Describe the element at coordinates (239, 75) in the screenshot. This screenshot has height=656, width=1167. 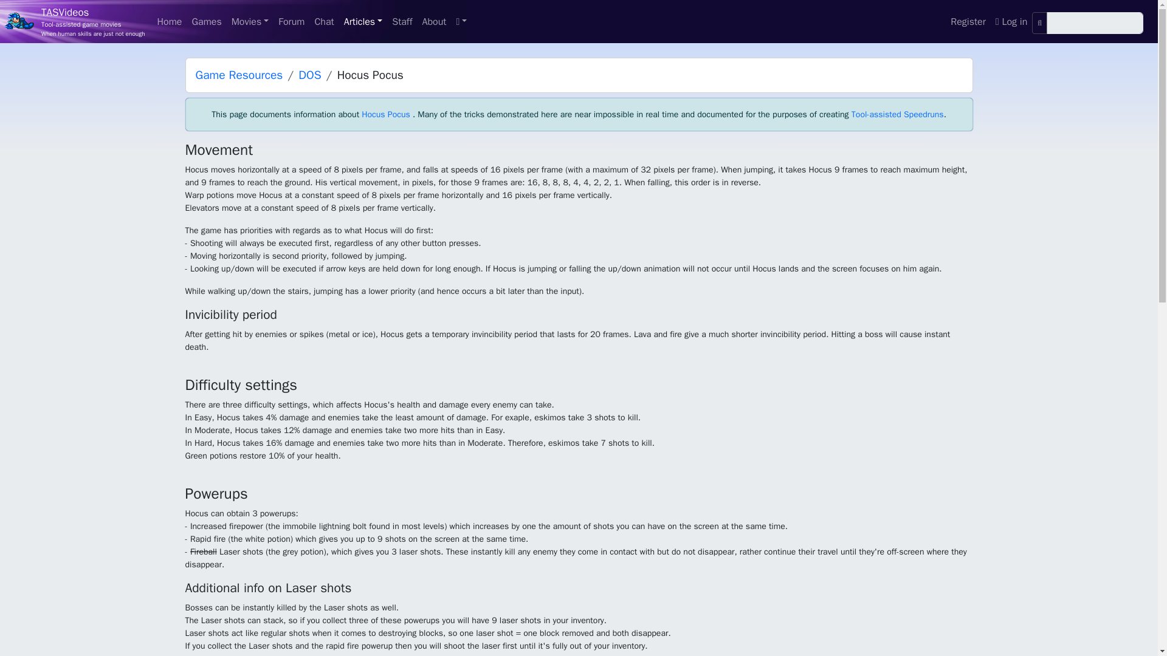
I see `Game Resources` at that location.